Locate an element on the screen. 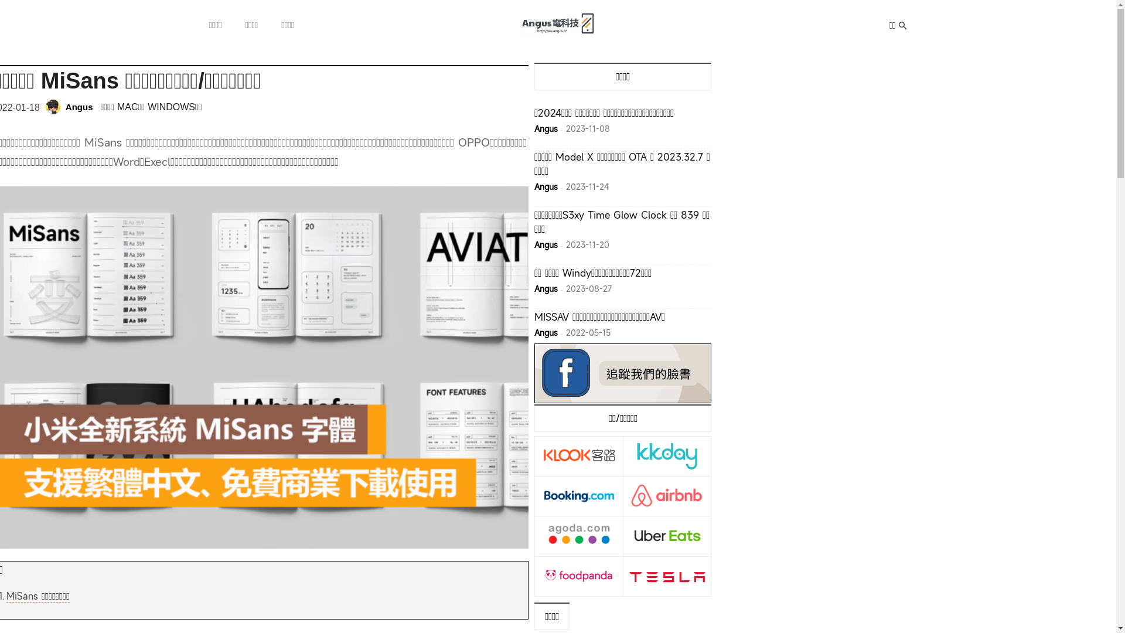 Image resolution: width=1125 pixels, height=633 pixels. Angus is located at coordinates (80, 107).